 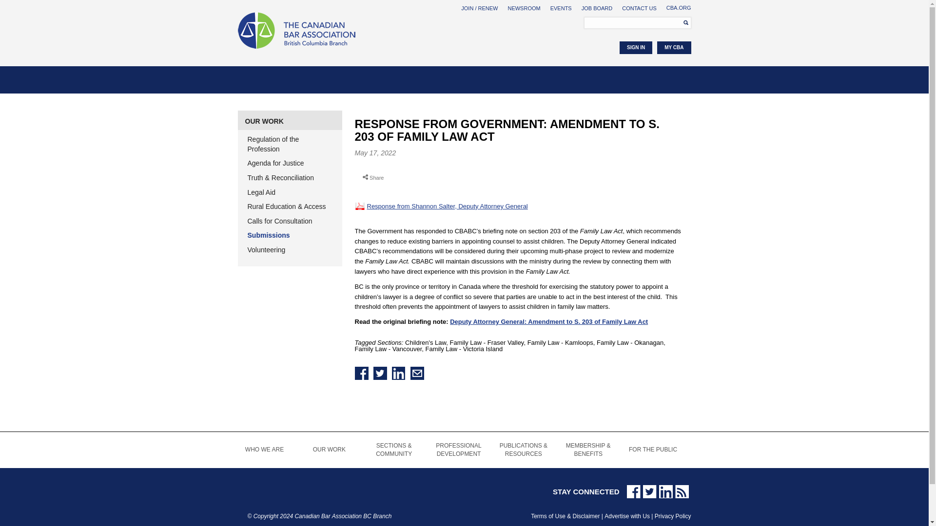 What do you see at coordinates (524, 8) in the screenshot?
I see `NEWSROOM` at bounding box center [524, 8].